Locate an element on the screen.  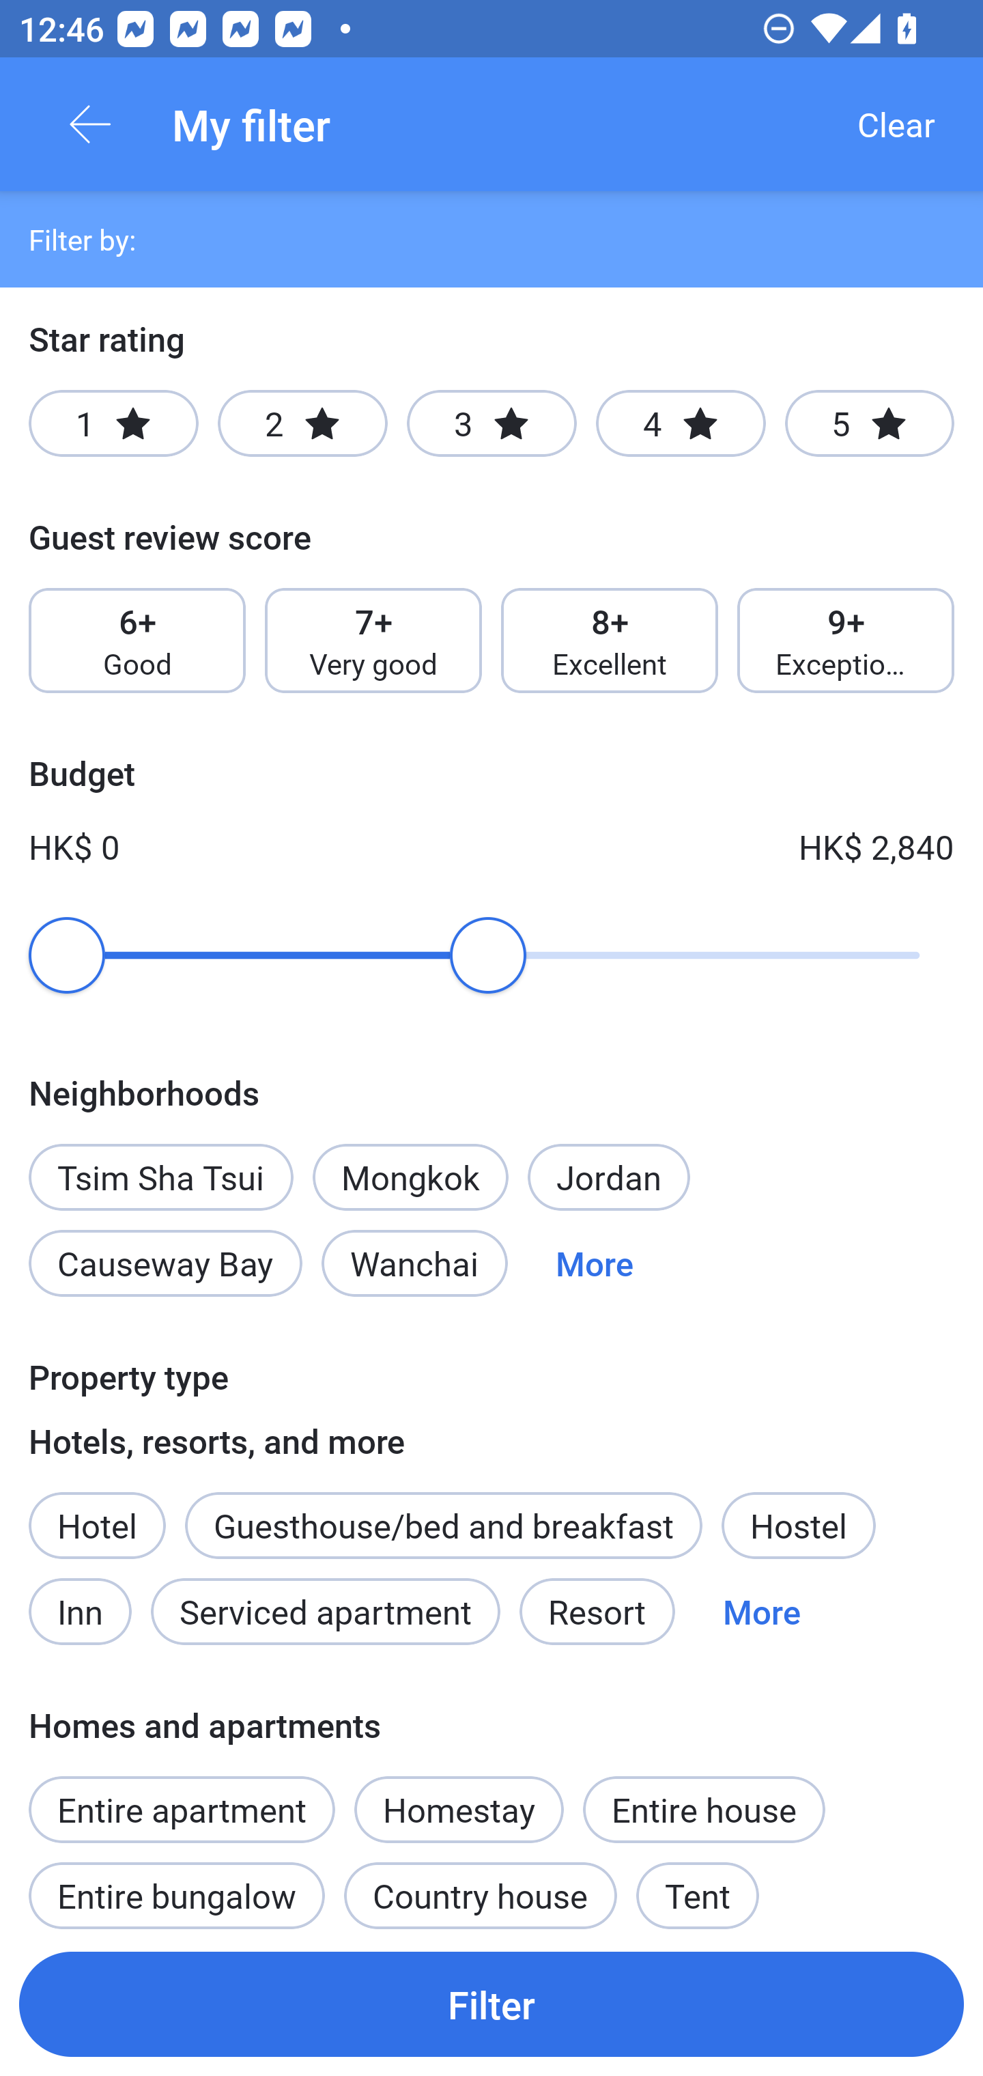
Filter is located at coordinates (491, 2004).